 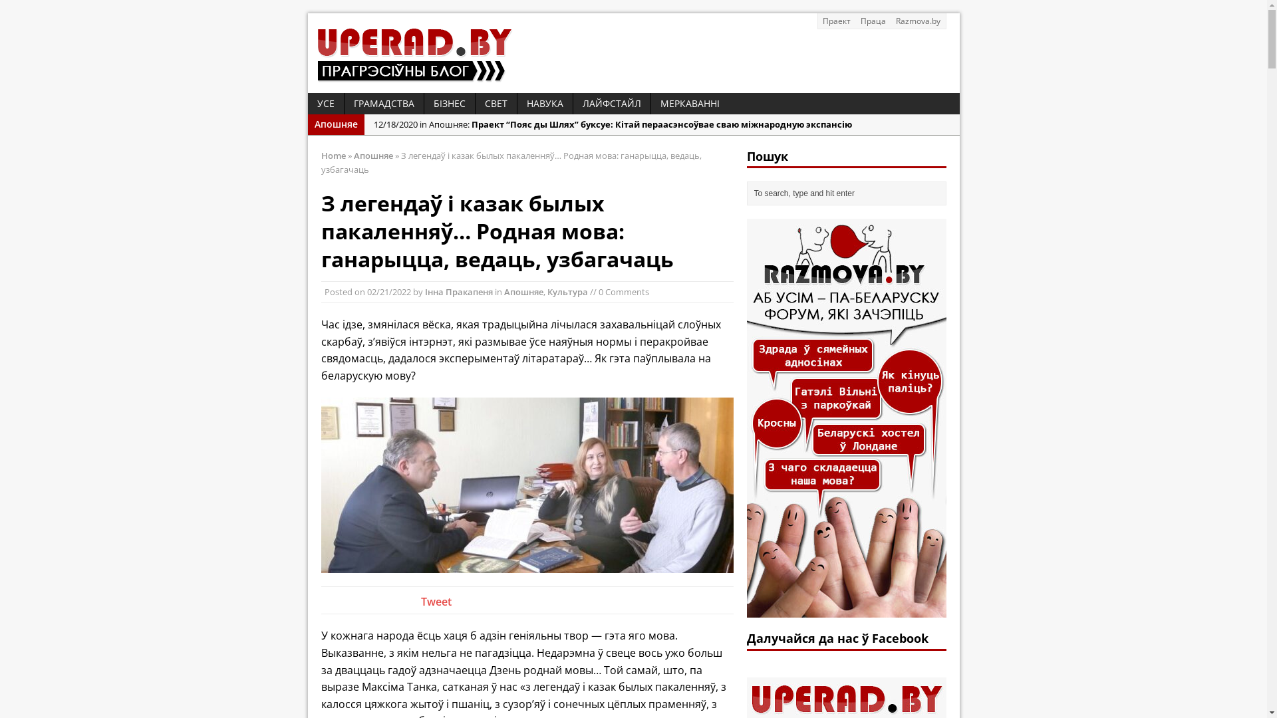 What do you see at coordinates (333, 156) in the screenshot?
I see `Home` at bounding box center [333, 156].